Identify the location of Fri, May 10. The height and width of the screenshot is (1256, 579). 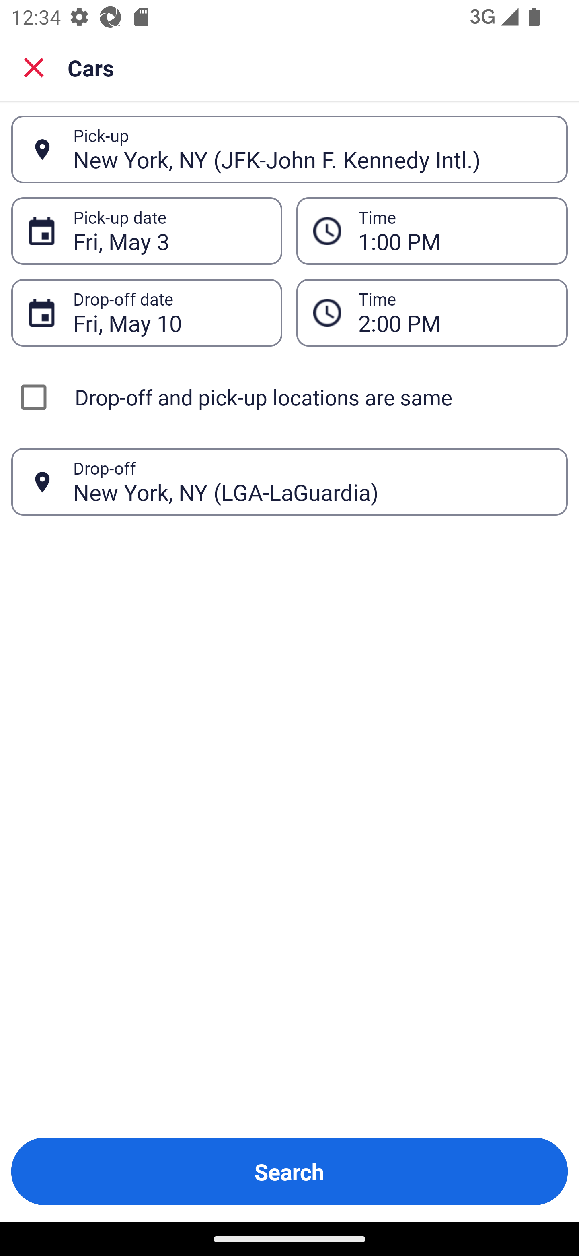
(169, 312).